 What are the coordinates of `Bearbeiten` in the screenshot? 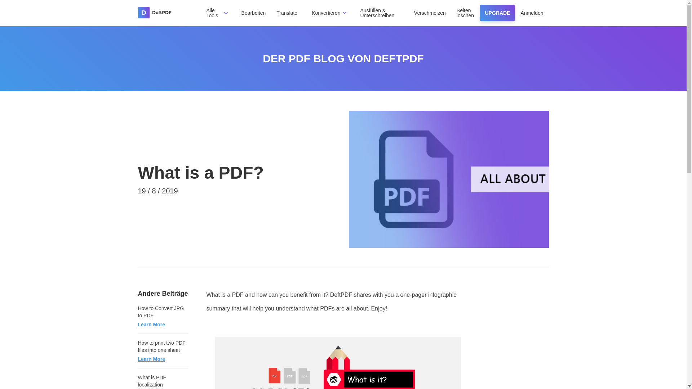 It's located at (254, 13).